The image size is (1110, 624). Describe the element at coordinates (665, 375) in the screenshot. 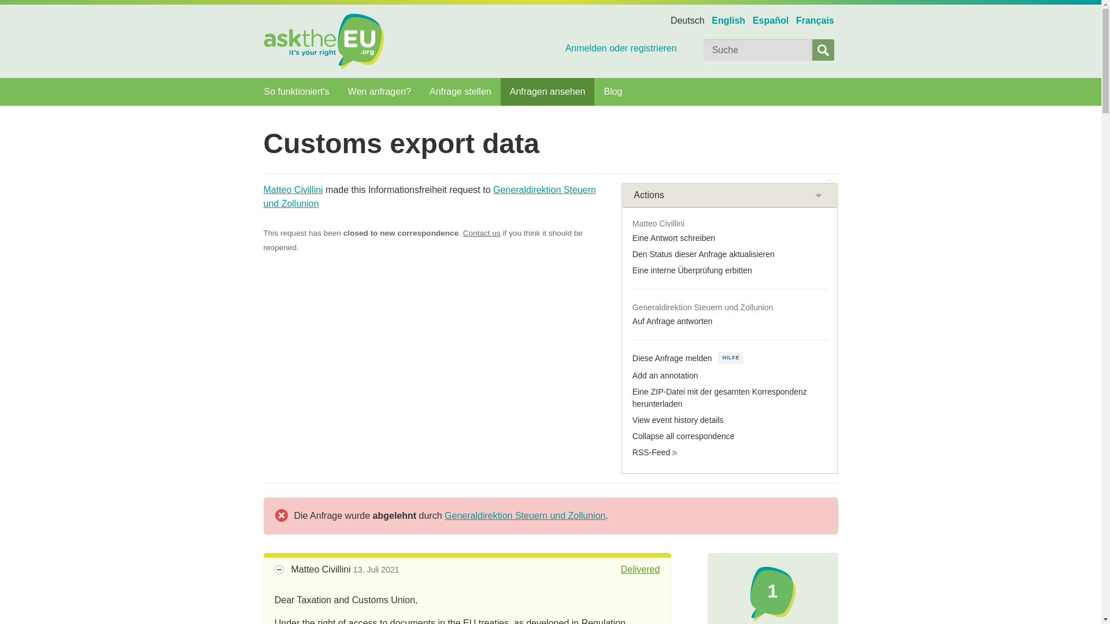

I see `Add an annotation` at that location.